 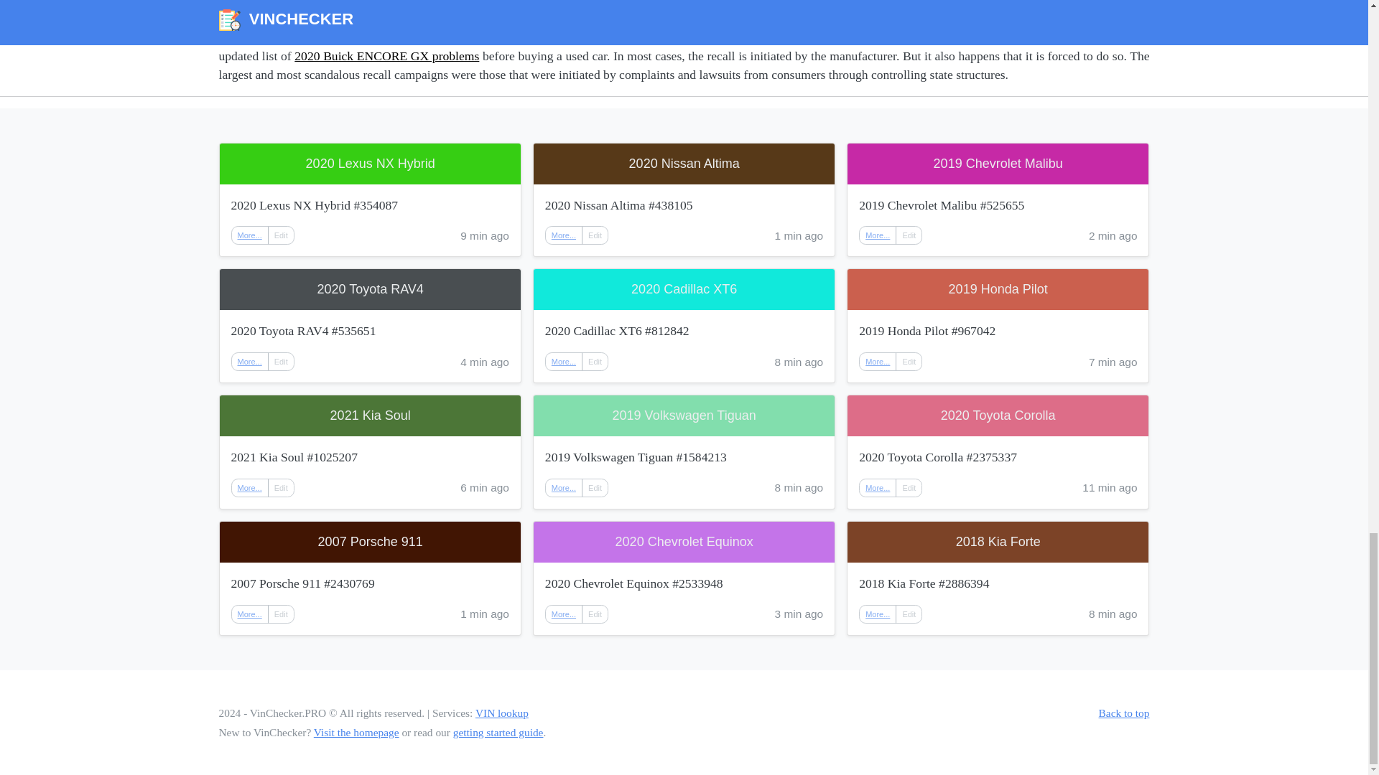 I want to click on More..., so click(x=250, y=235).